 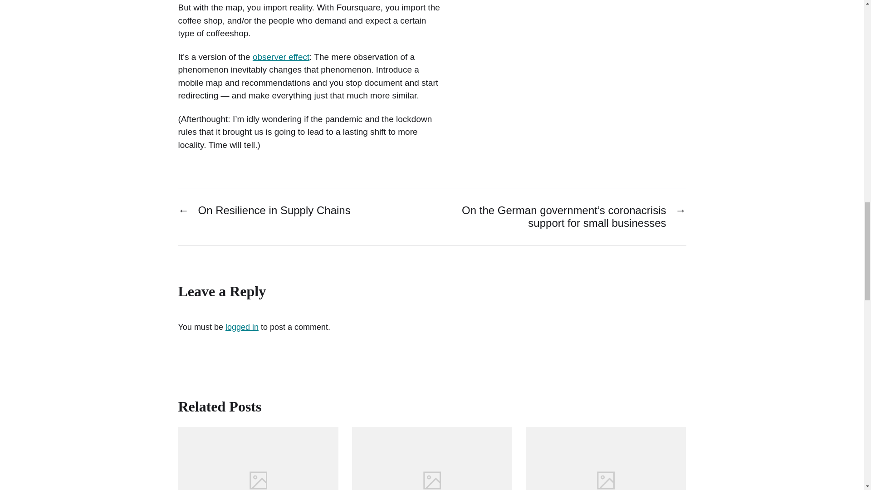 What do you see at coordinates (280, 57) in the screenshot?
I see `observer effect` at bounding box center [280, 57].